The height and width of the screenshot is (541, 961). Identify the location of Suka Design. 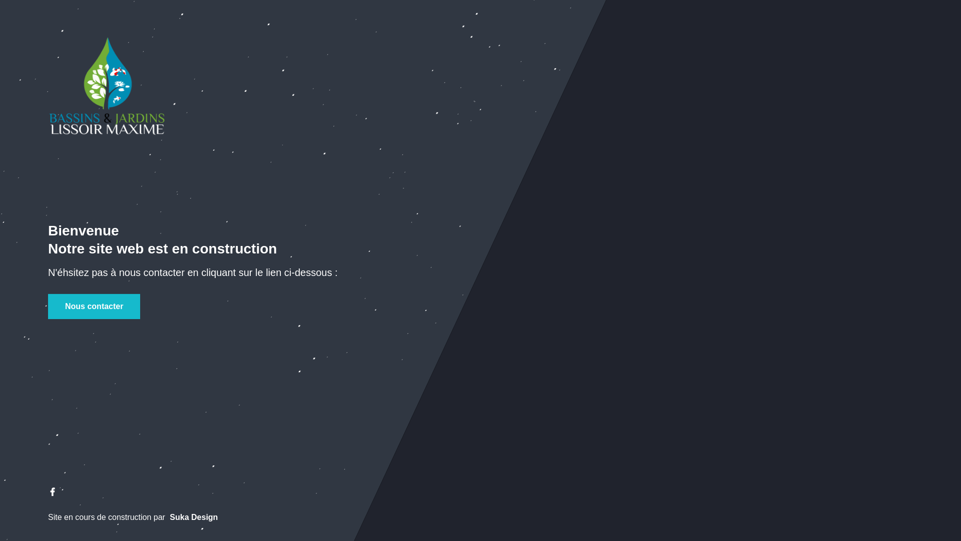
(194, 517).